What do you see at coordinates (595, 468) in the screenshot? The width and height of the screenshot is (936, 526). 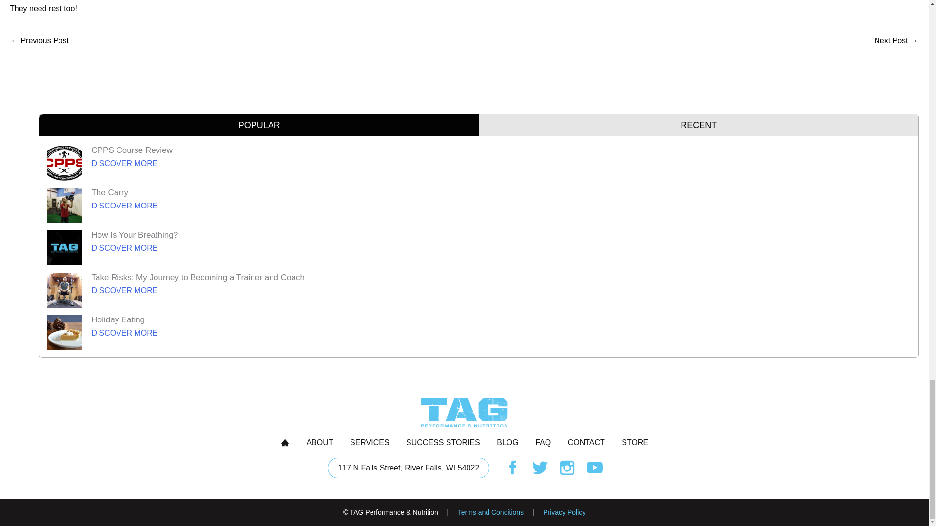 I see `facebook` at bounding box center [595, 468].